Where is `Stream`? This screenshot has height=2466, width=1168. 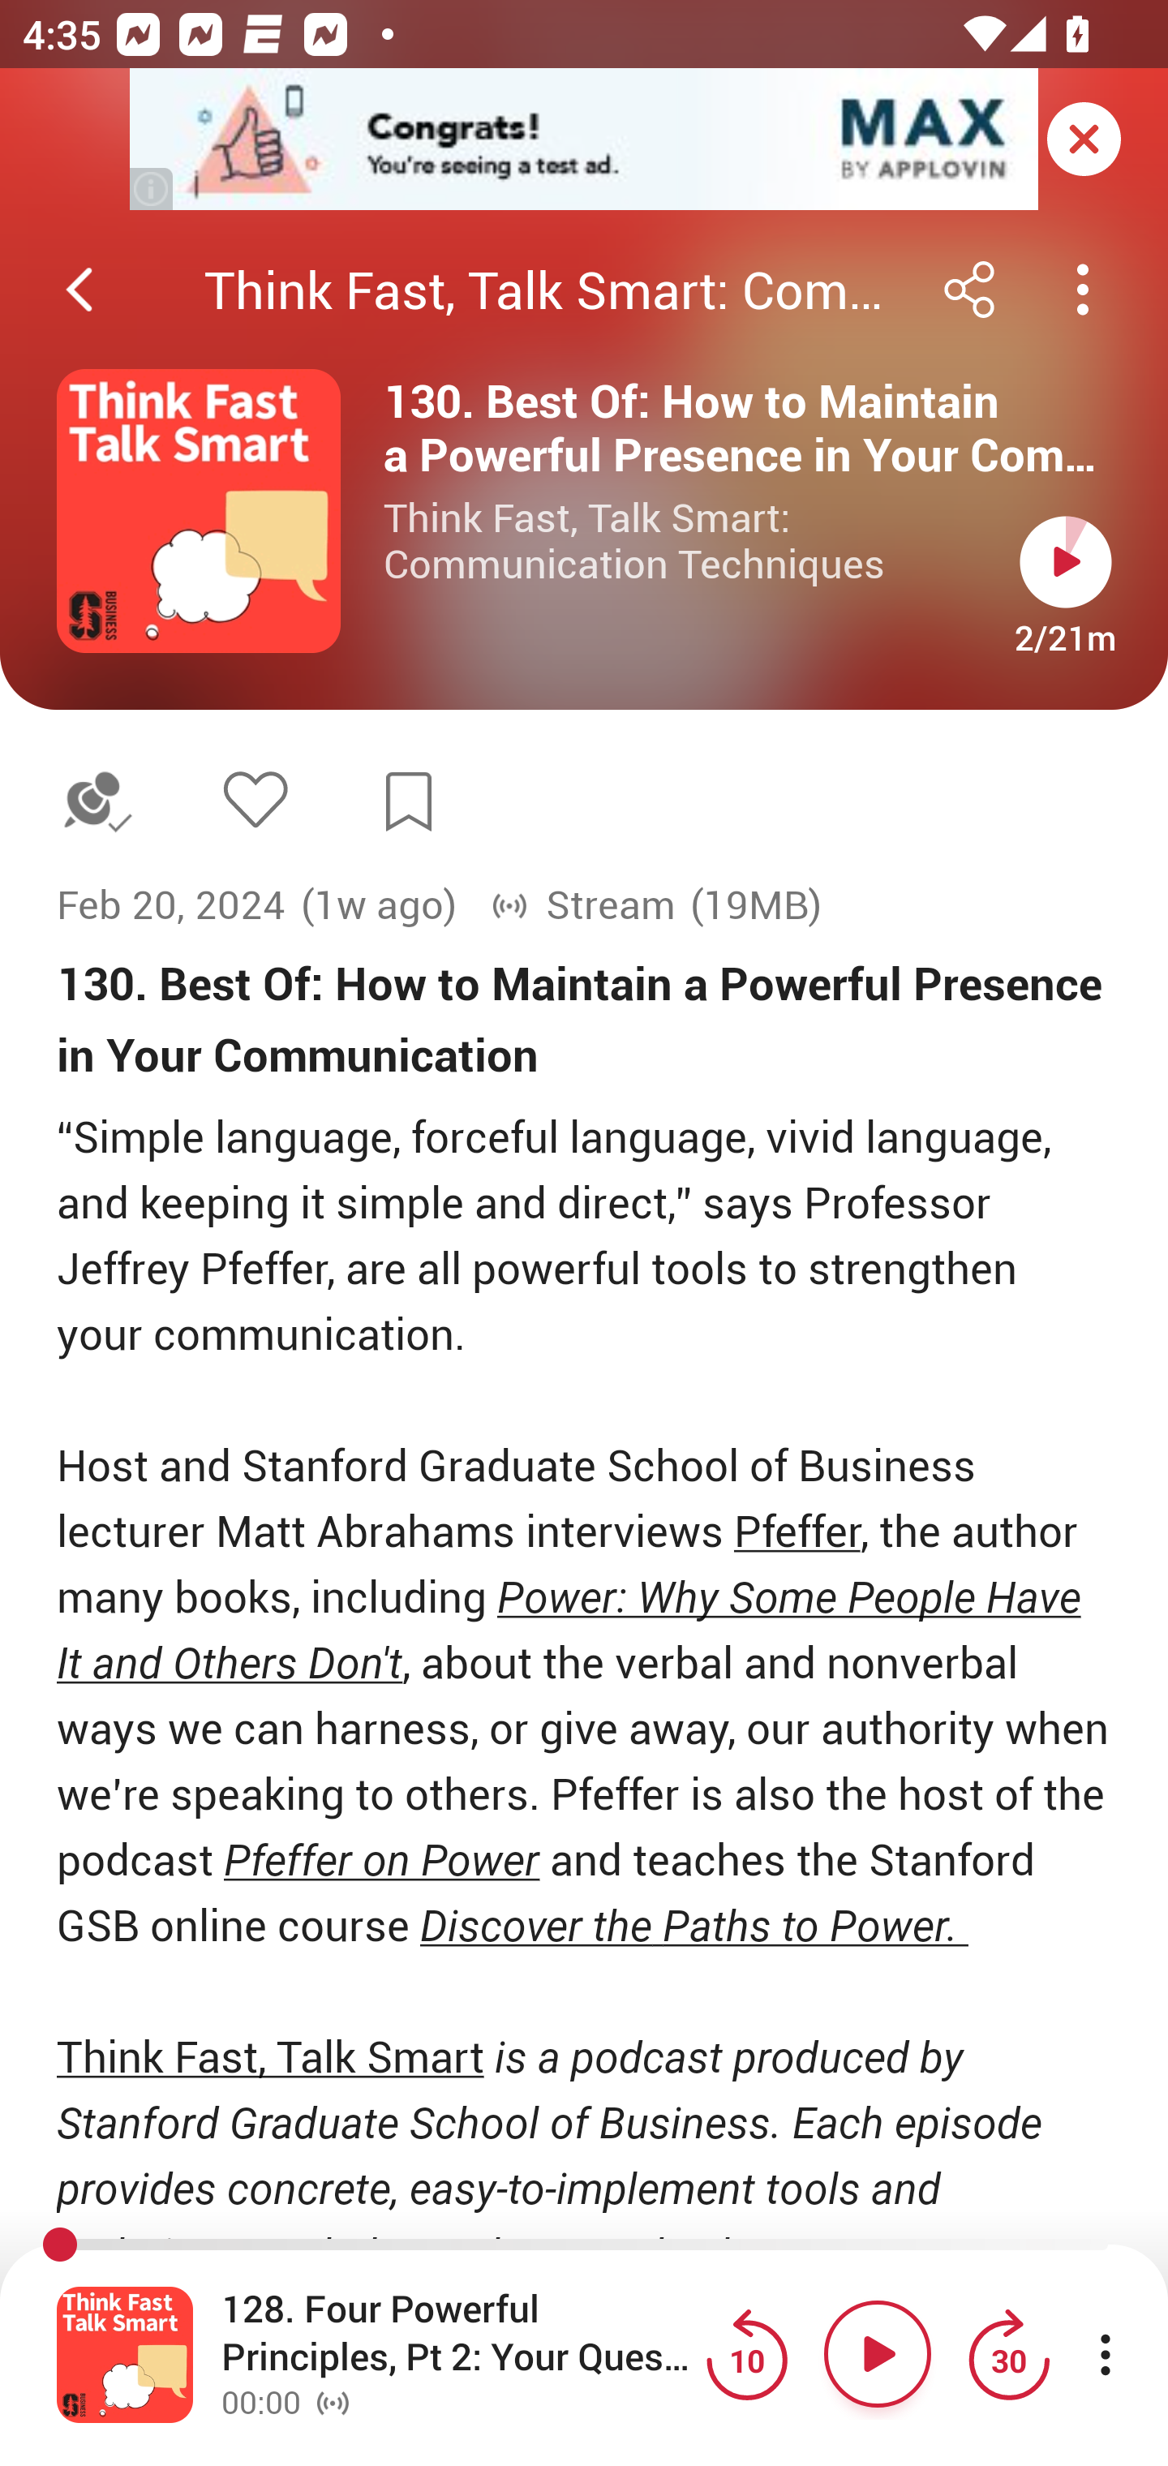
Stream is located at coordinates (582, 906).